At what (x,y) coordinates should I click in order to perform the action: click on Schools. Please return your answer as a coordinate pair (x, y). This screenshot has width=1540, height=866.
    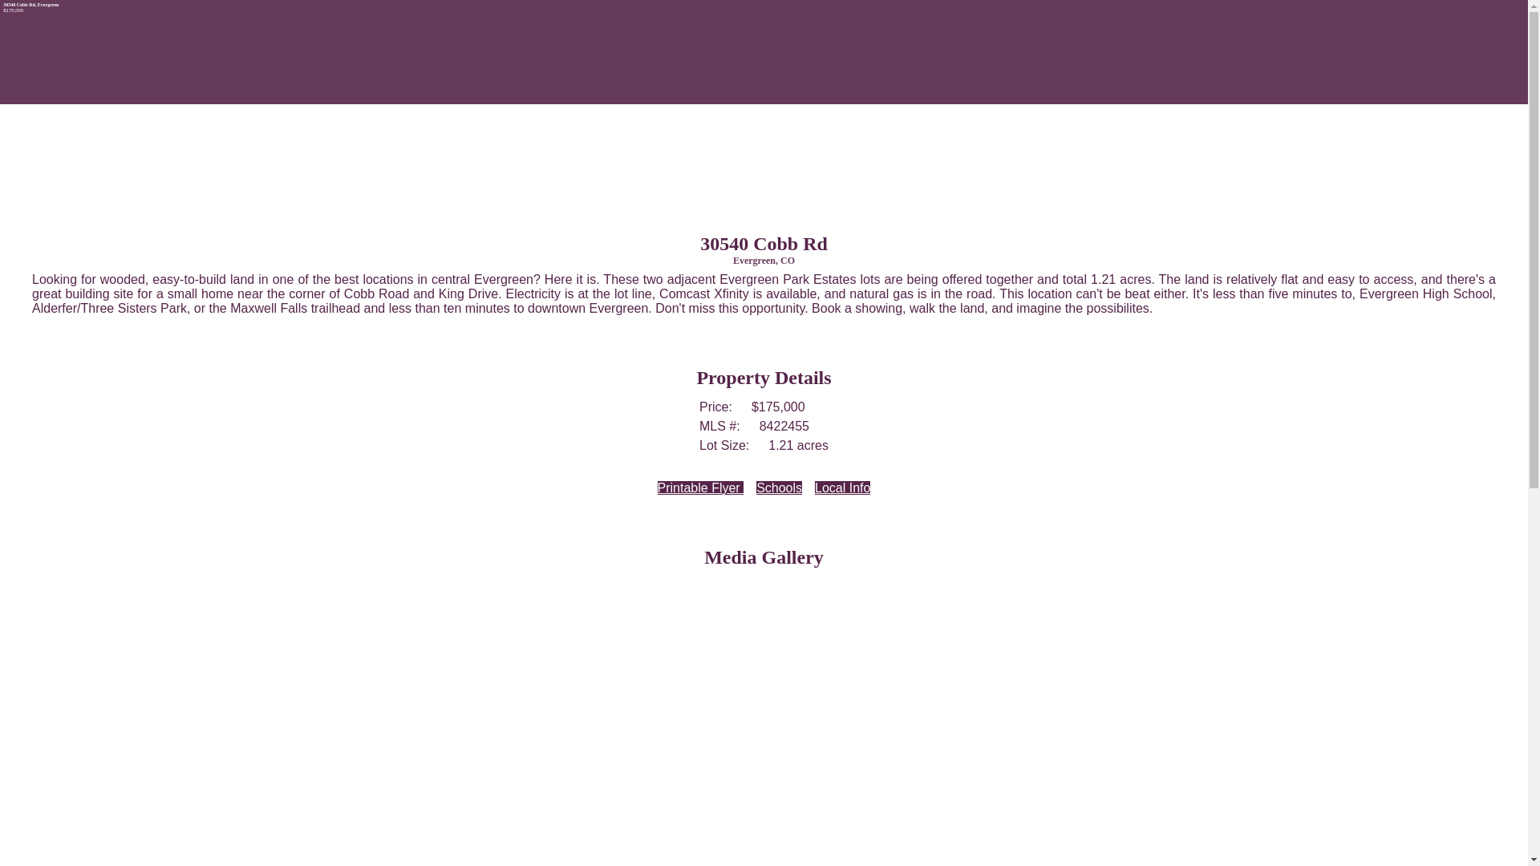
    Looking at the image, I should click on (780, 488).